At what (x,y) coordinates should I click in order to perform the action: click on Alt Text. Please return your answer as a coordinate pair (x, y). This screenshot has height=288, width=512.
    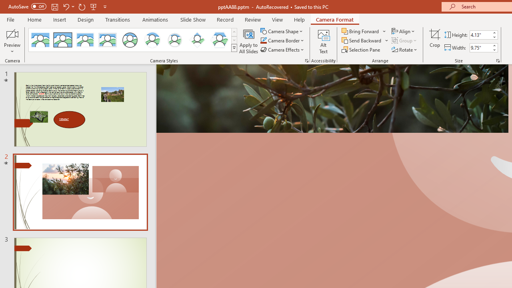
    Looking at the image, I should click on (323, 41).